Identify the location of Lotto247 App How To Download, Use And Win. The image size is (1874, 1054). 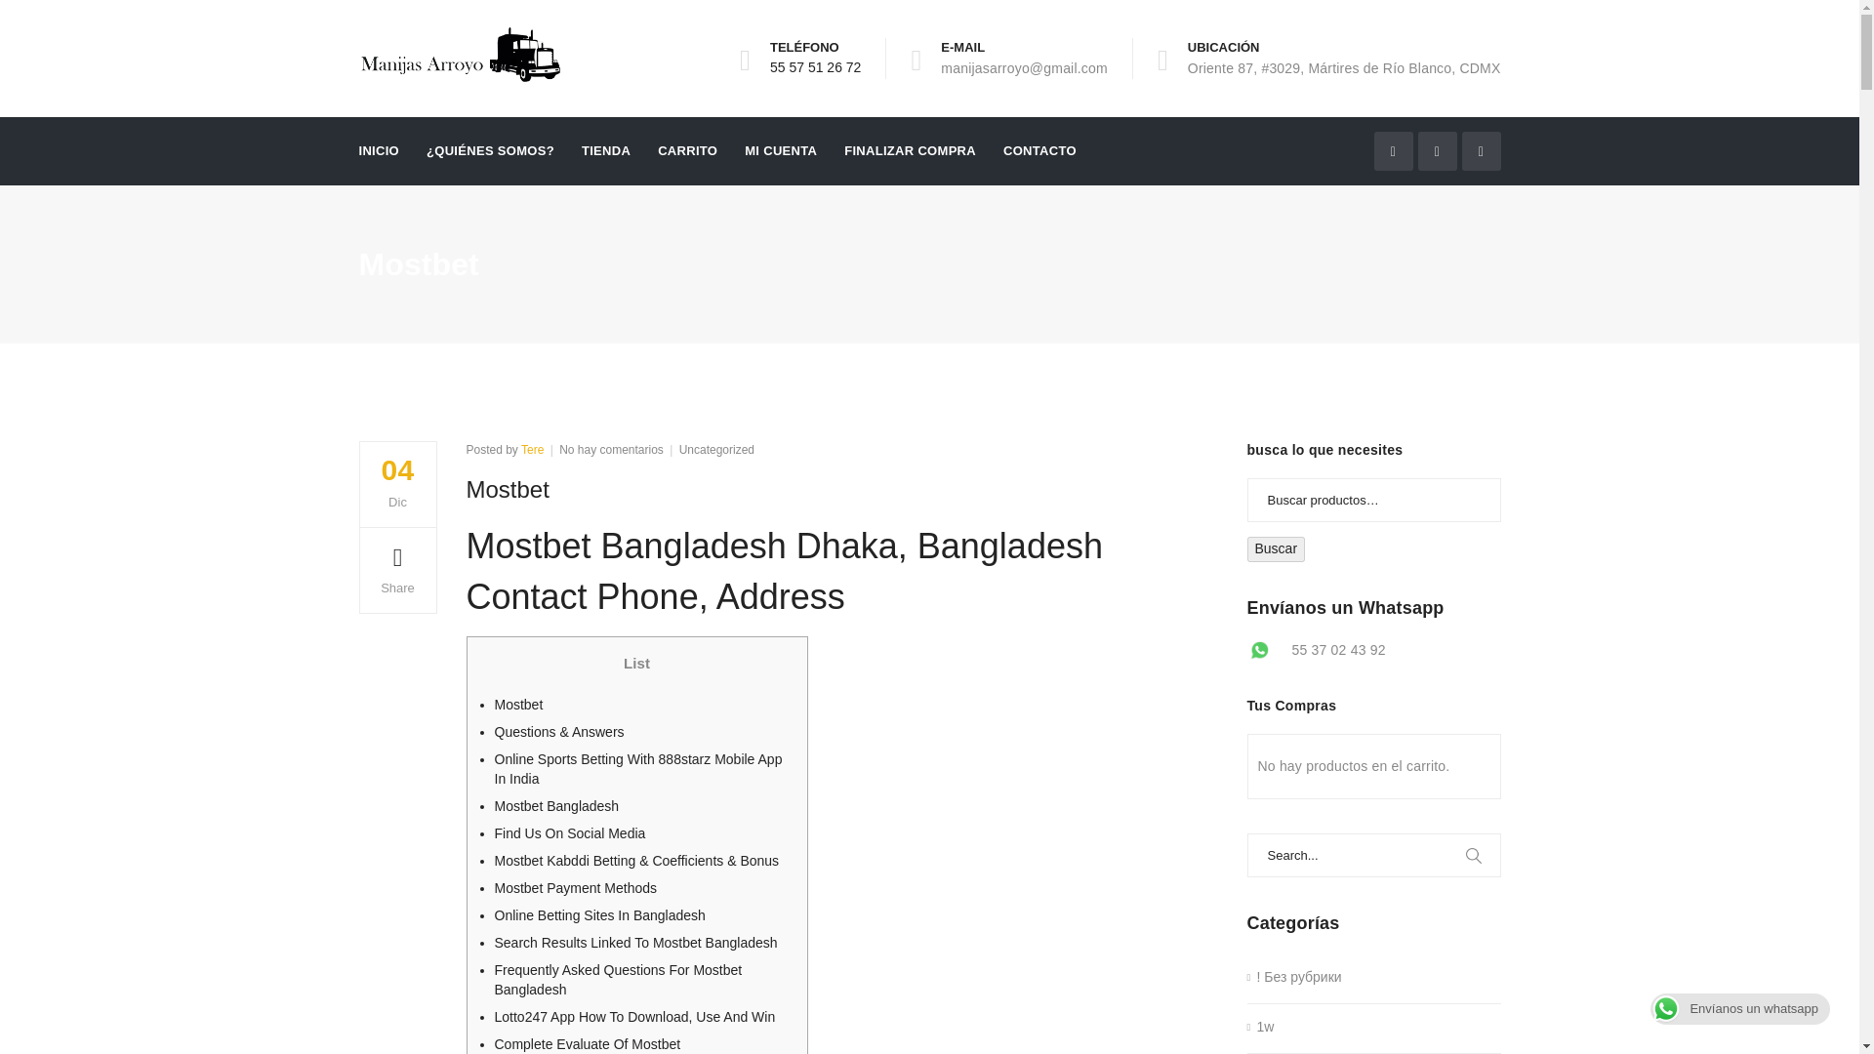
(1039, 150).